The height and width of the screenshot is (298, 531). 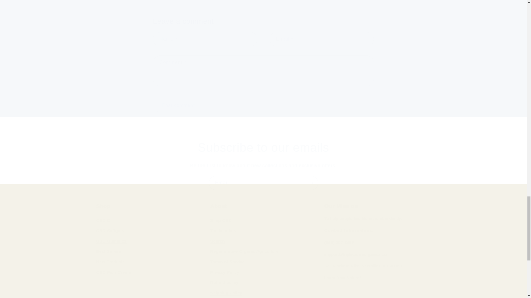 What do you see at coordinates (263, 147) in the screenshot?
I see `Subscribe to our emails` at bounding box center [263, 147].